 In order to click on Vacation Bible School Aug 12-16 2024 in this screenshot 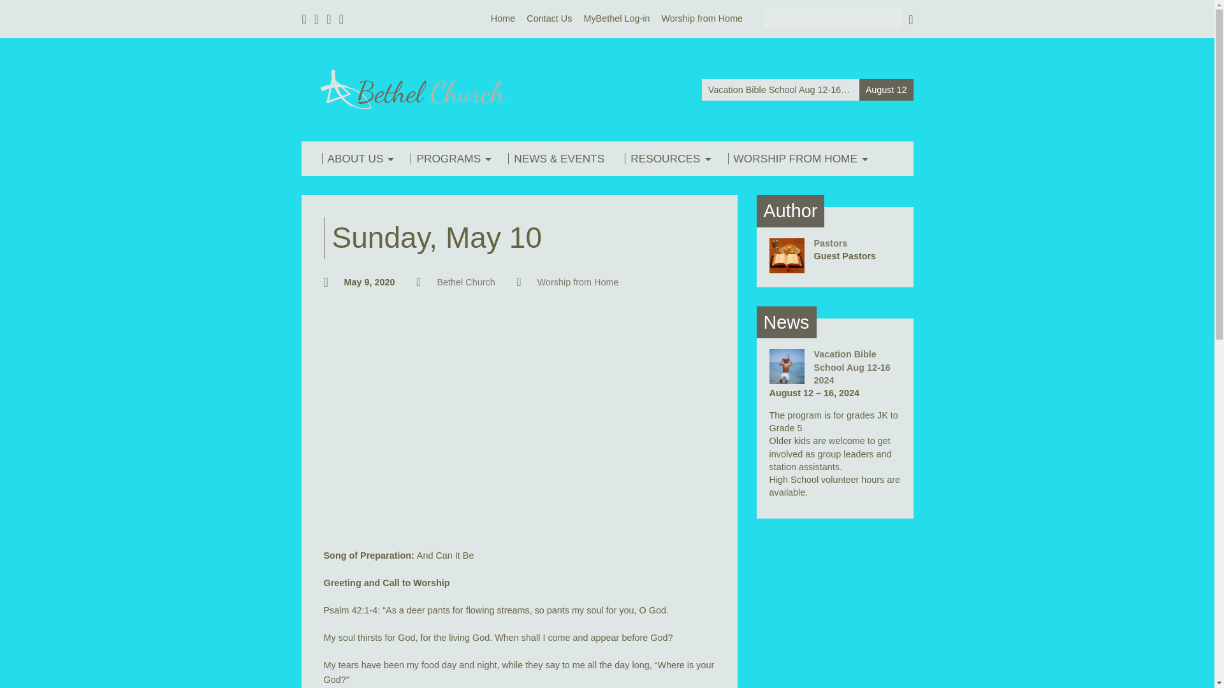, I will do `click(807, 90)`.